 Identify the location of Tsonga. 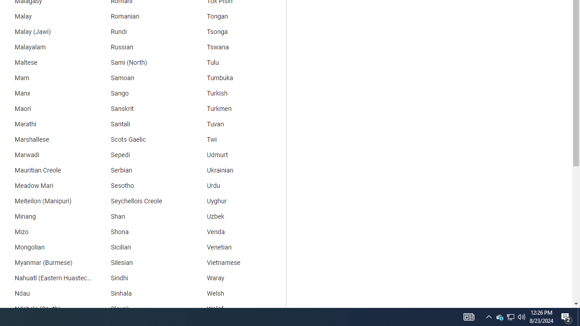
(238, 32).